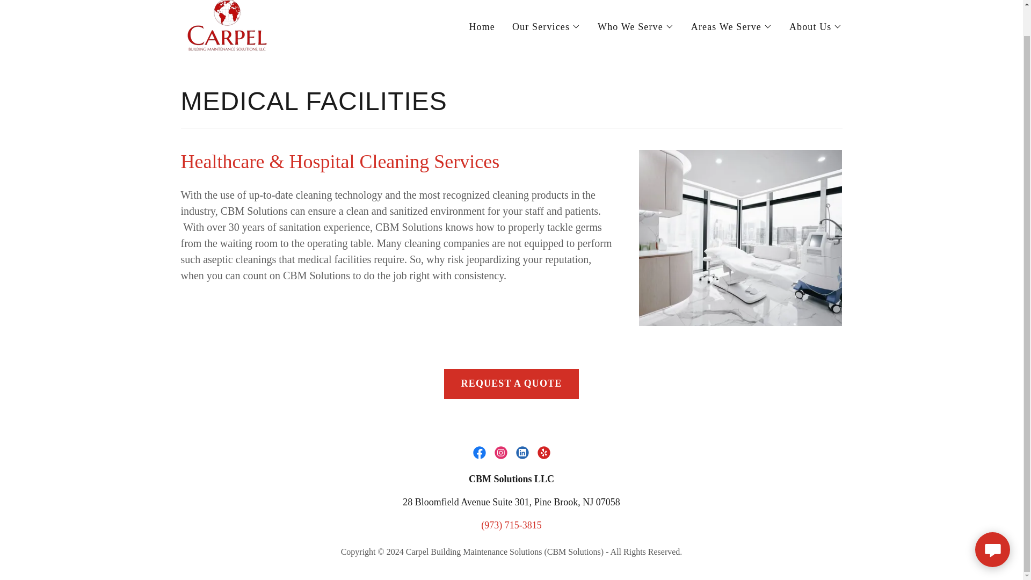 The height and width of the screenshot is (580, 1031). What do you see at coordinates (482, 27) in the screenshot?
I see `Home` at bounding box center [482, 27].